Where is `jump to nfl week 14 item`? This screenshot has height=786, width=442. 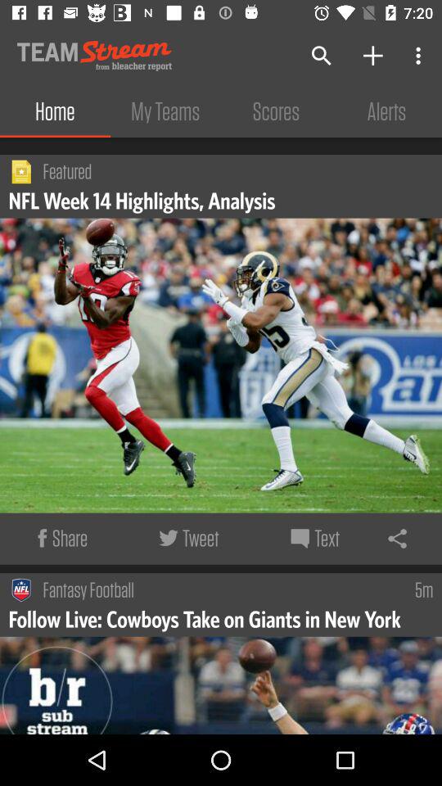
jump to nfl week 14 item is located at coordinates (144, 200).